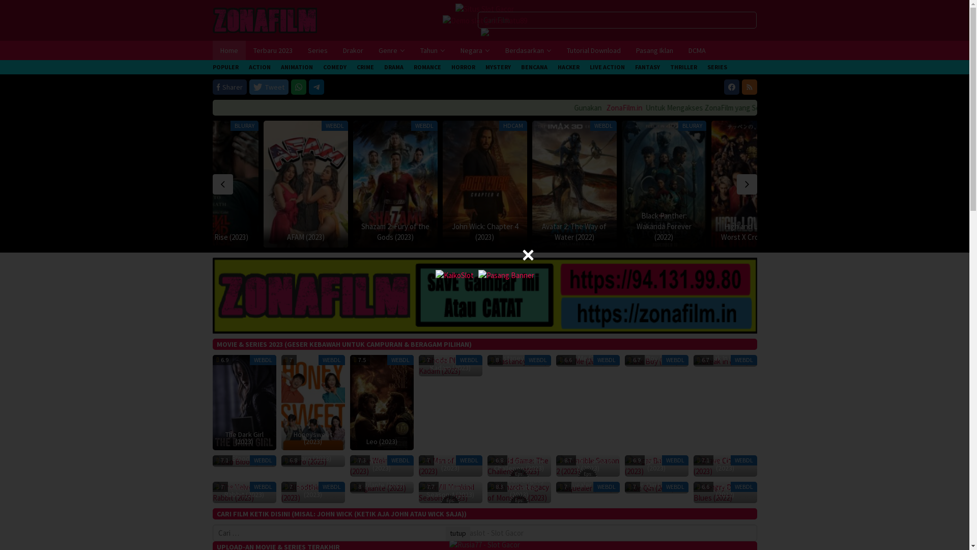 The image size is (977, 550). Describe the element at coordinates (260, 67) in the screenshot. I see `ACTION` at that location.